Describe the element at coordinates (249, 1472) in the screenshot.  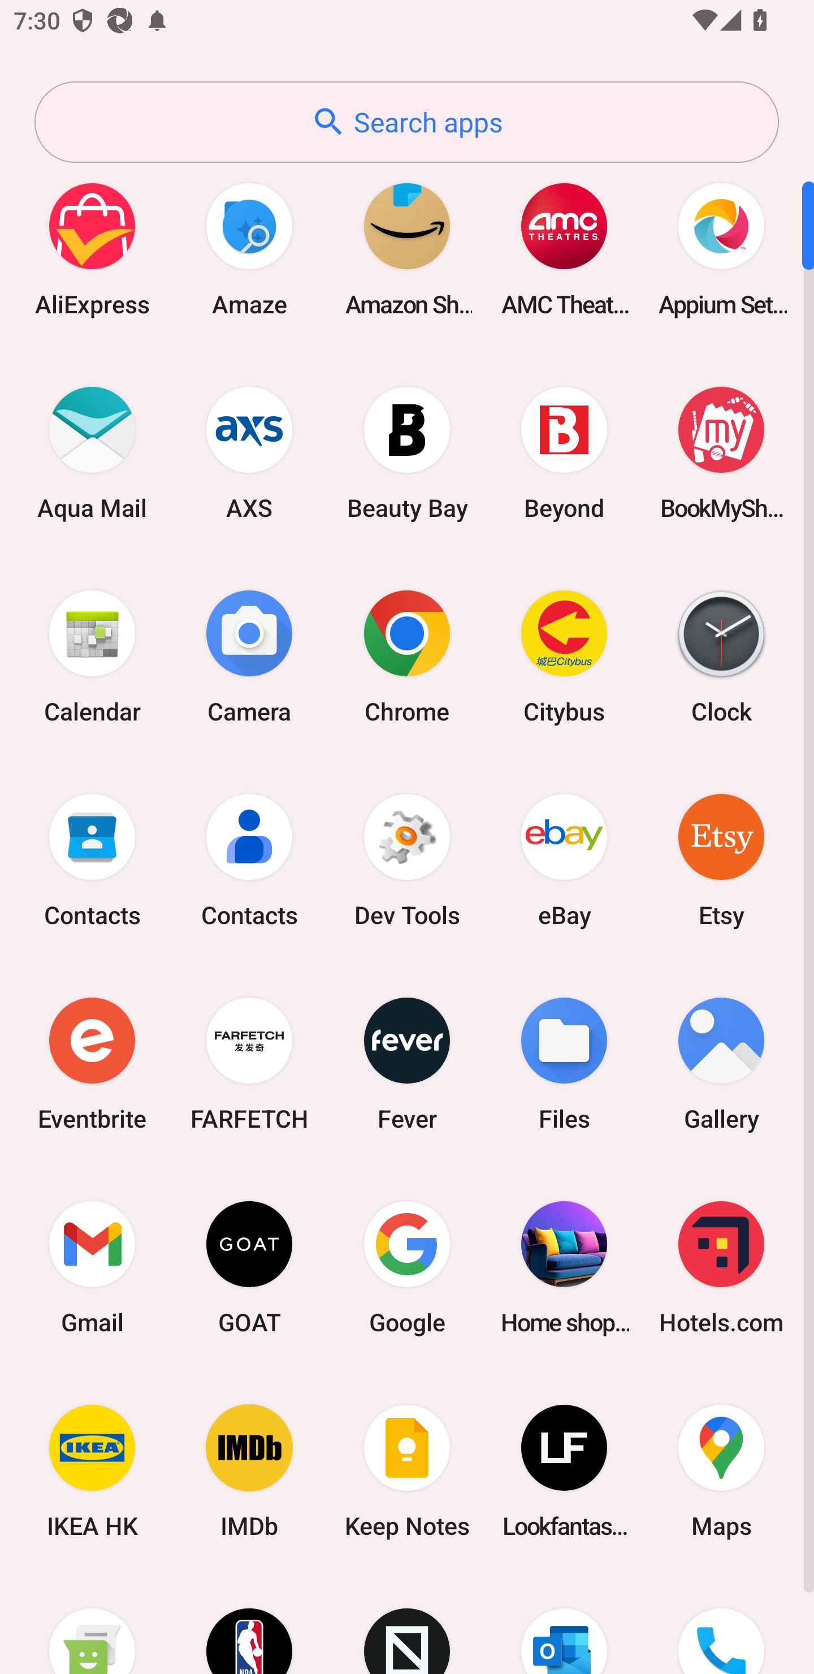
I see `IMDb` at that location.